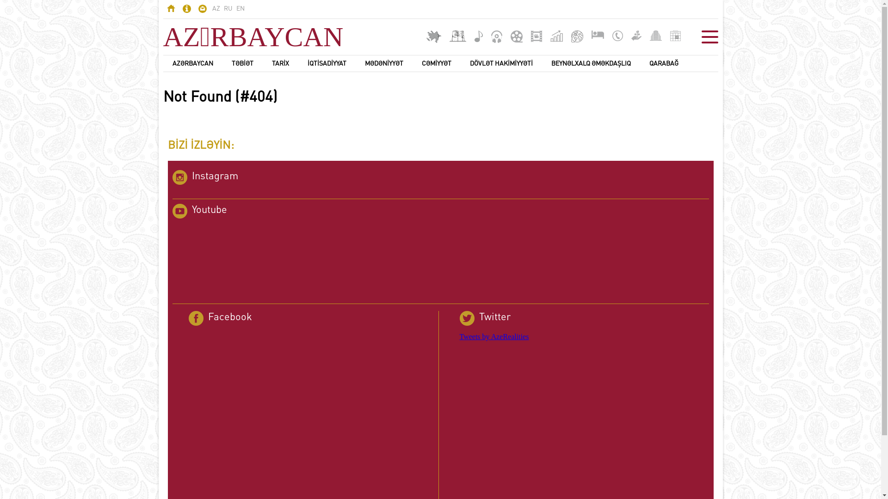 The image size is (888, 499). What do you see at coordinates (240, 9) in the screenshot?
I see `EN` at bounding box center [240, 9].